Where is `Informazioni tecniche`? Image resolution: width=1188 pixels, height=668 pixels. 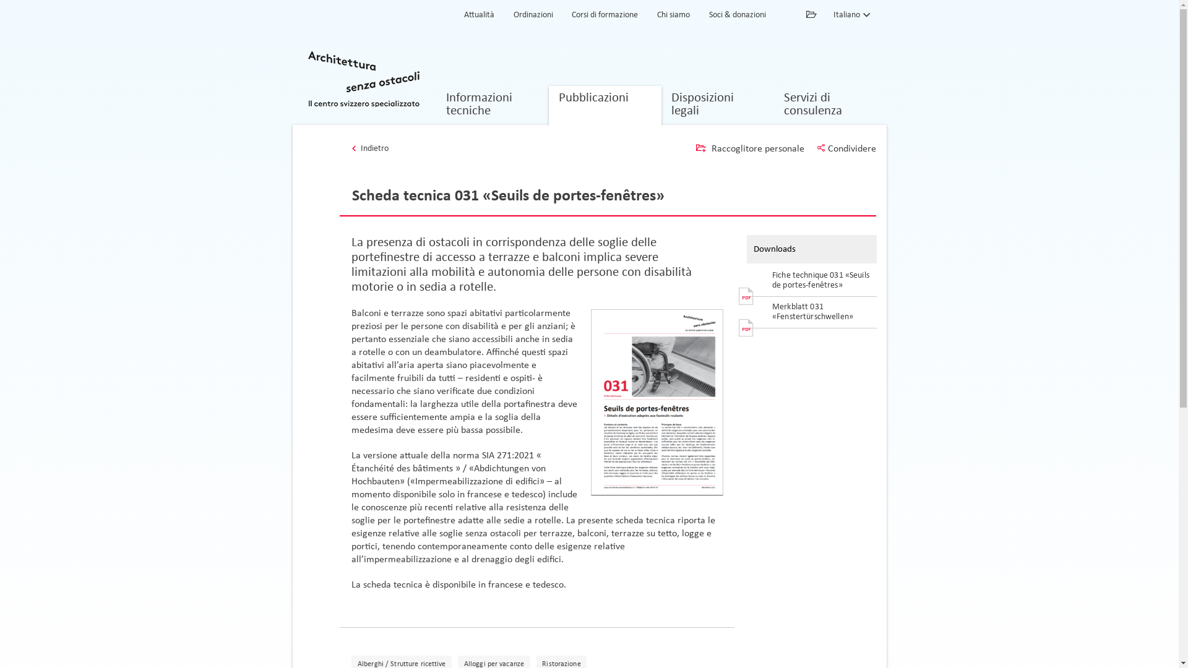
Informazioni tecniche is located at coordinates (492, 105).